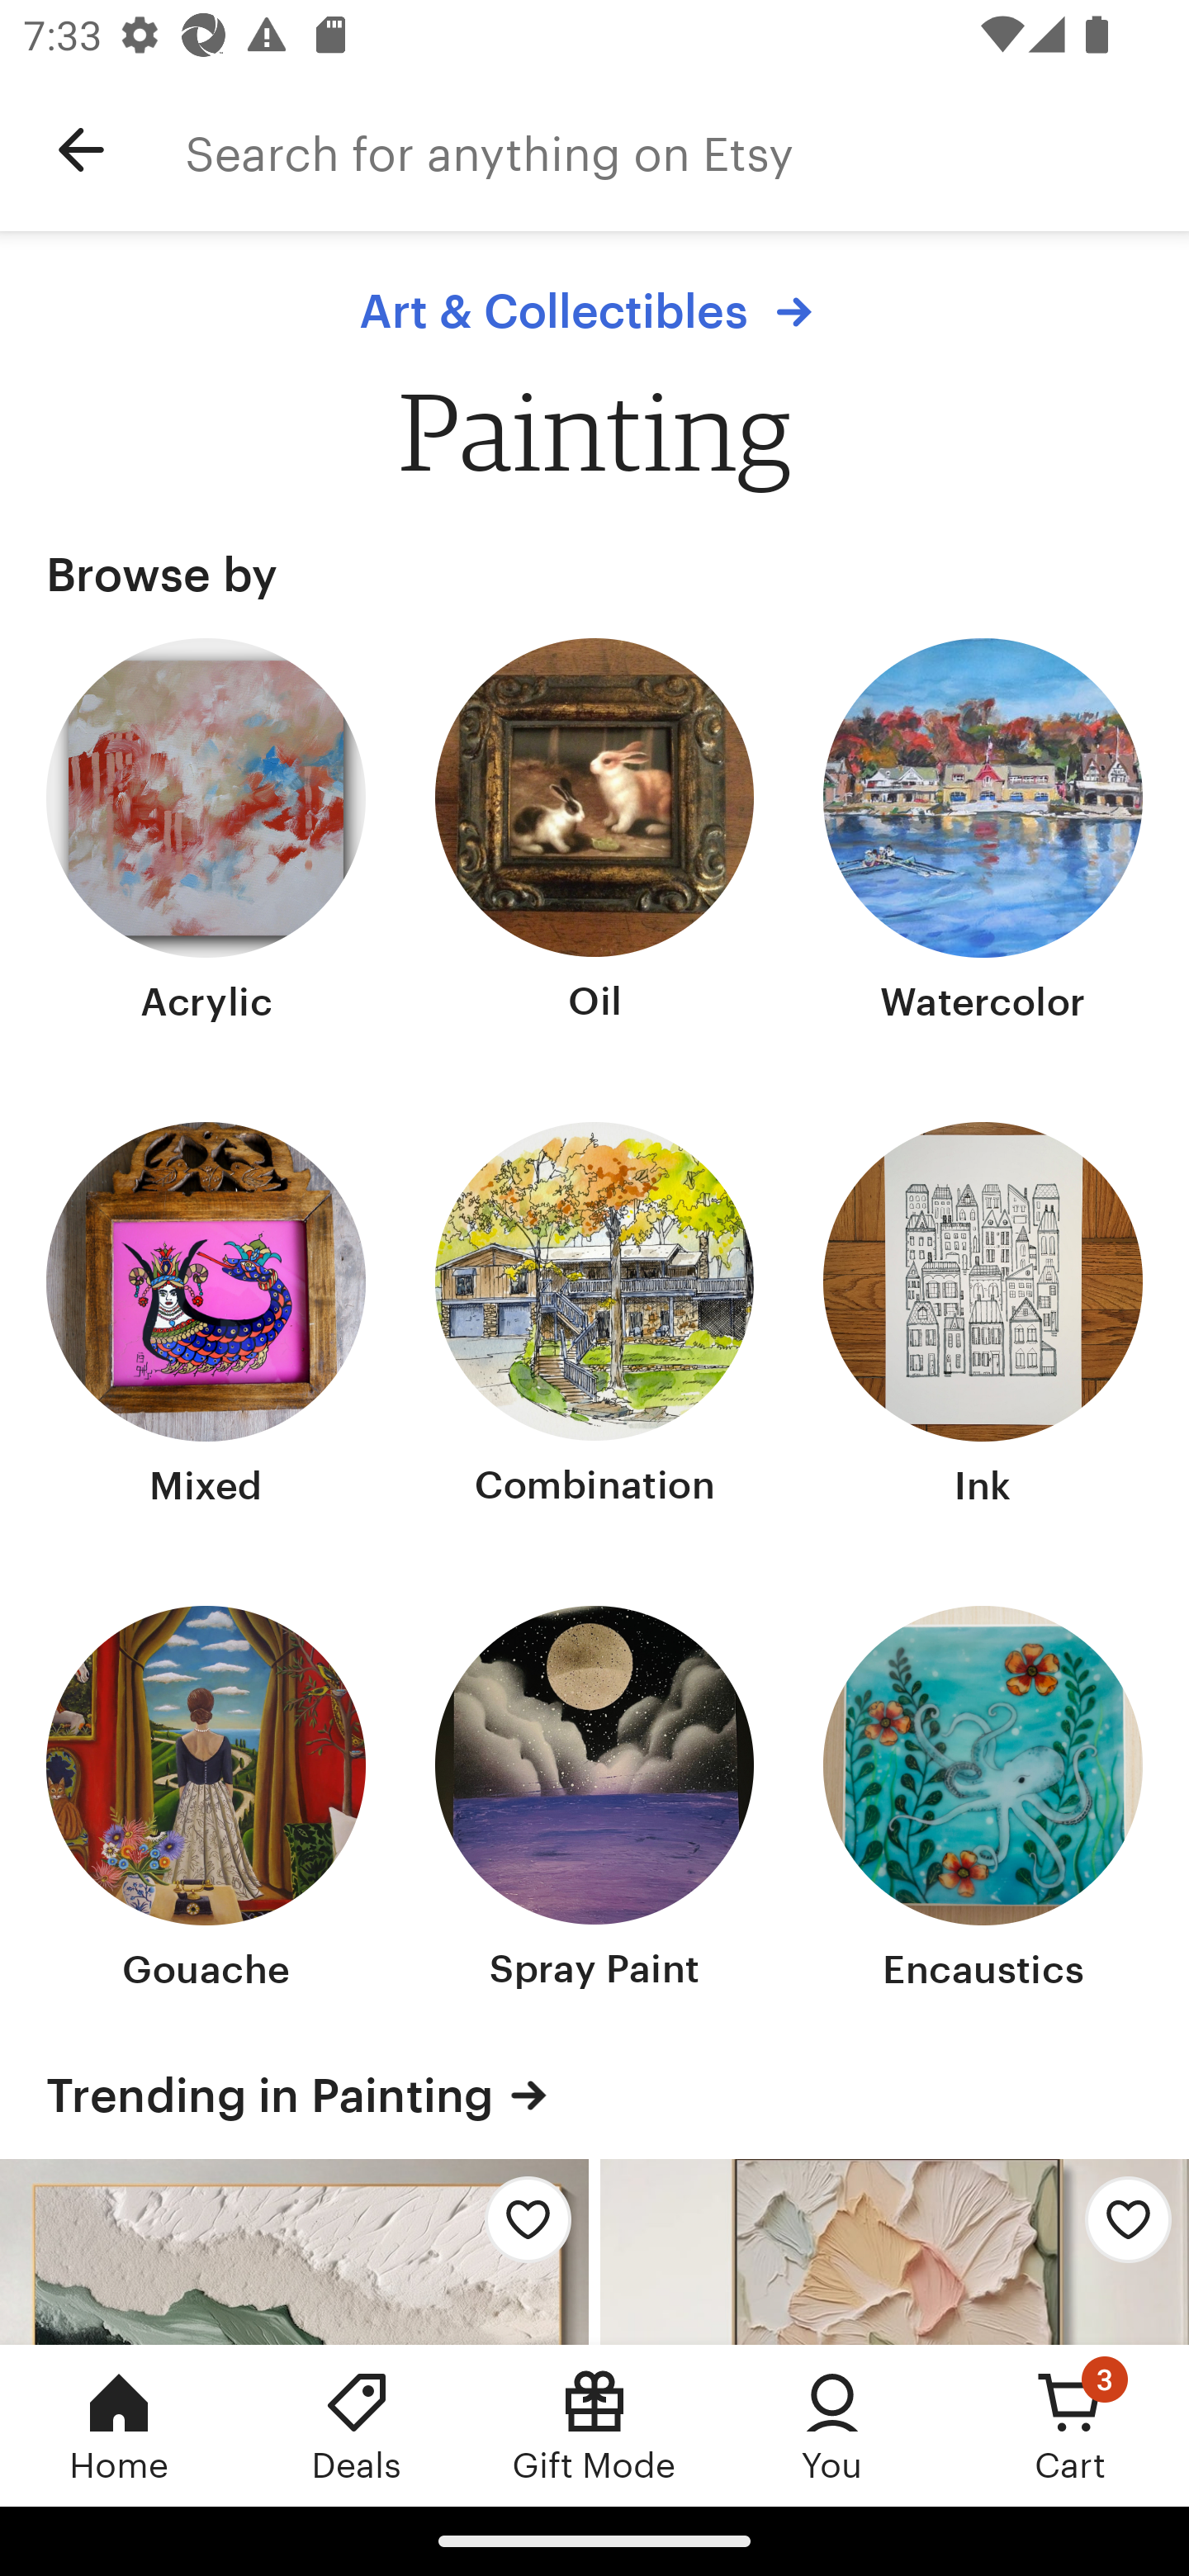 The height and width of the screenshot is (2576, 1189). I want to click on Spray Paint, so click(594, 1800).